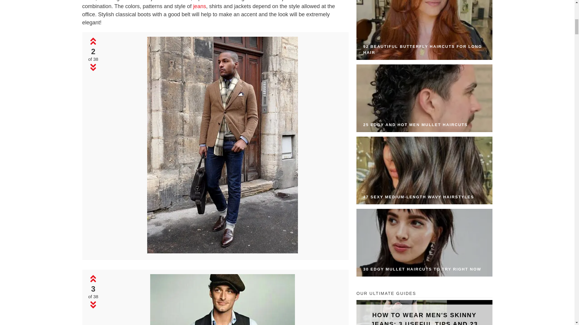 The image size is (579, 325). I want to click on Stylish Men Looks With Jeans Suitable For Work, so click(222, 300).